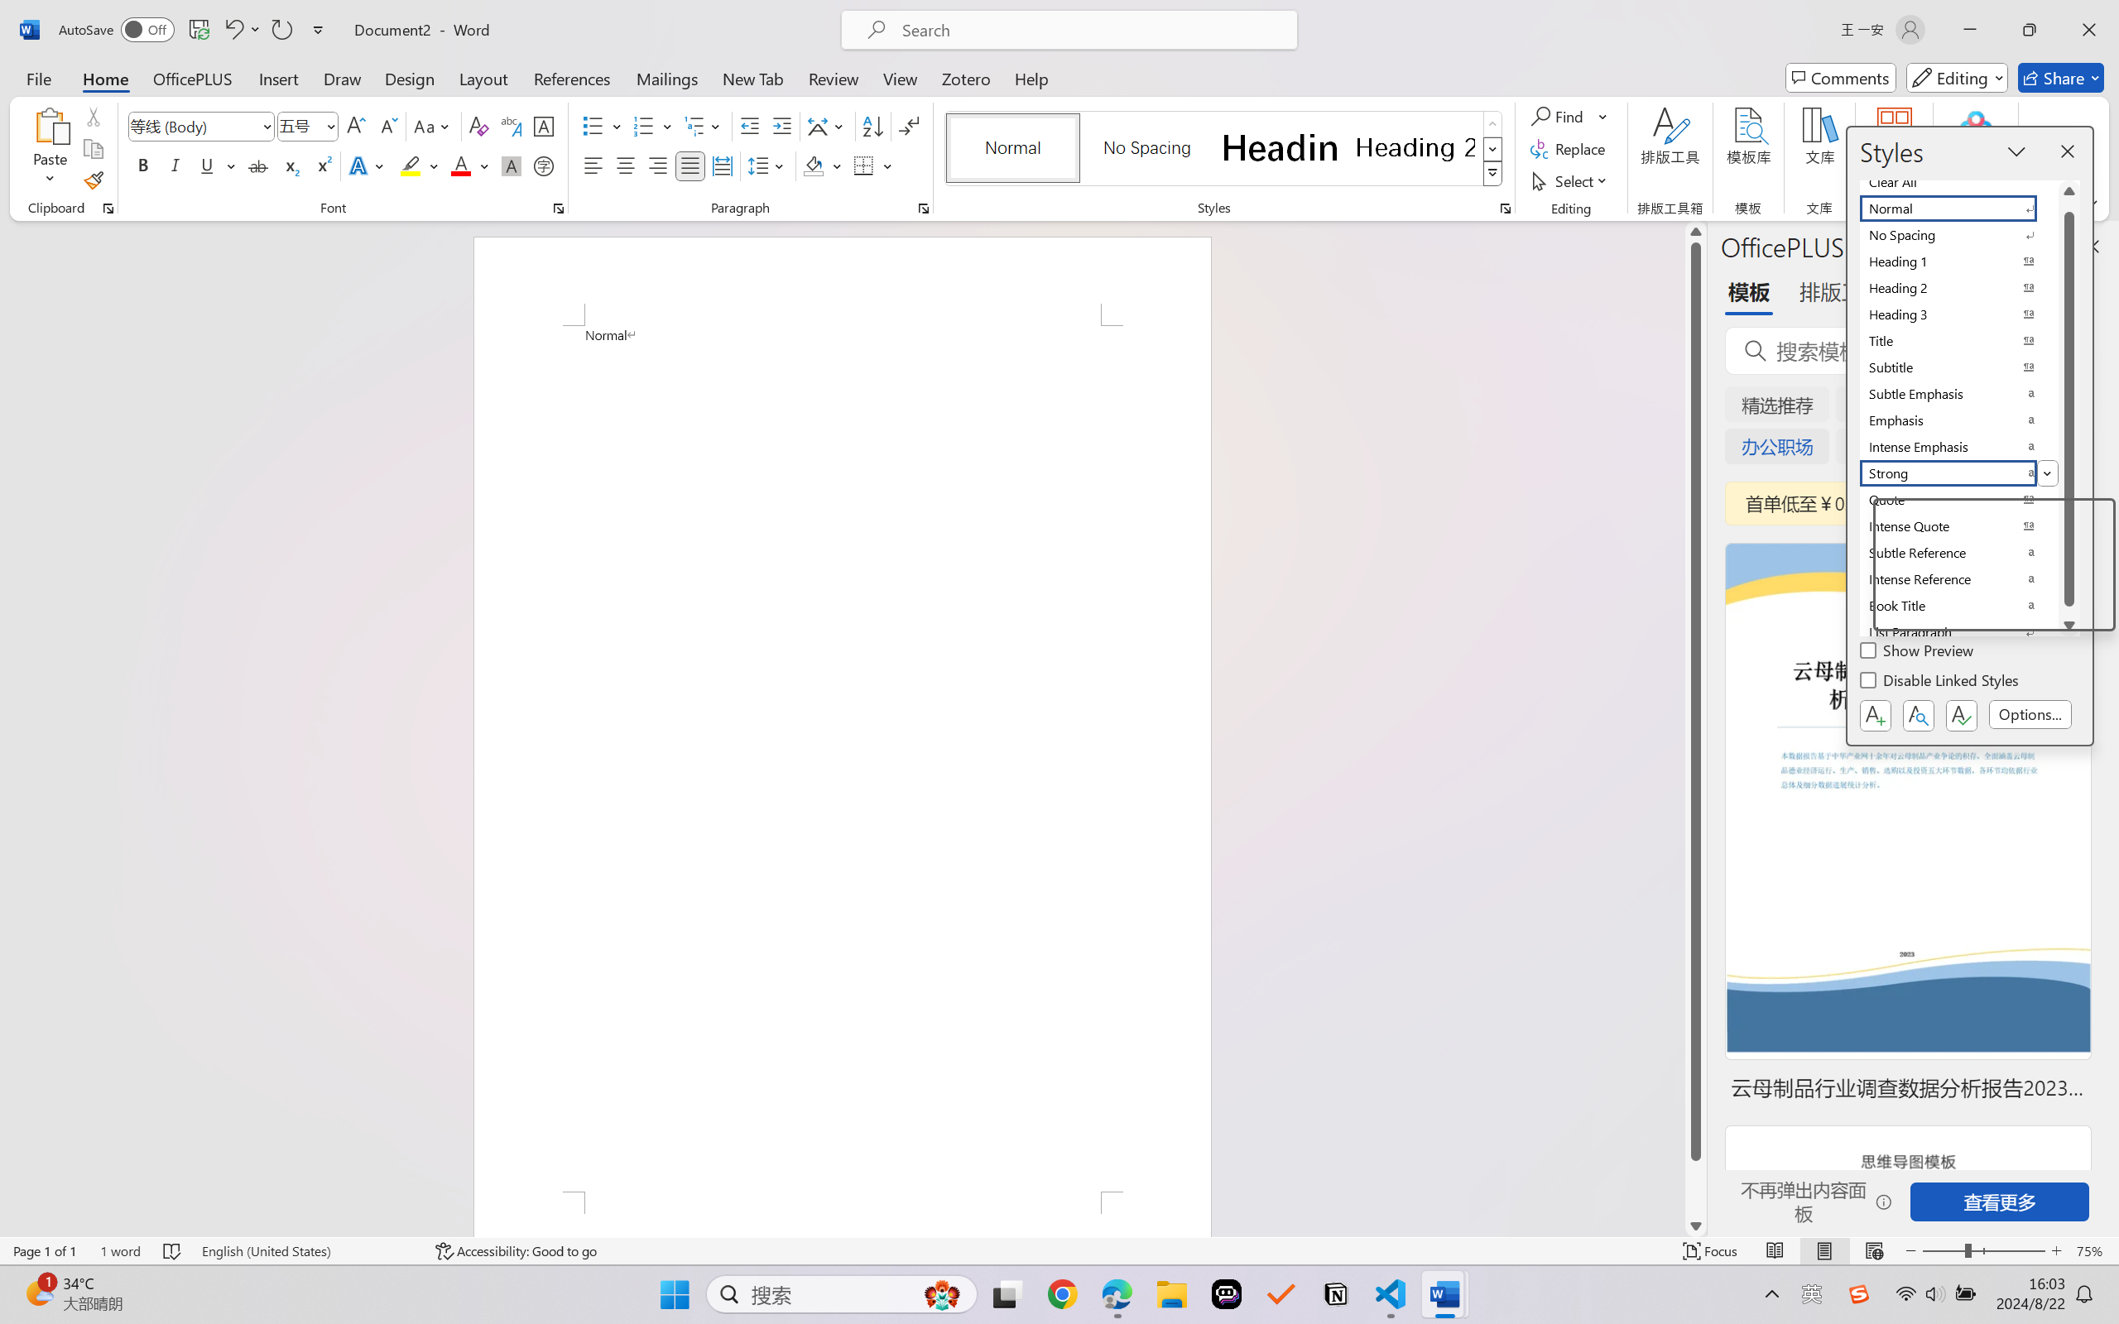 The height and width of the screenshot is (1324, 2119). Describe the element at coordinates (1225, 149) in the screenshot. I see `AutomationID: QuickStylesGallery` at that location.